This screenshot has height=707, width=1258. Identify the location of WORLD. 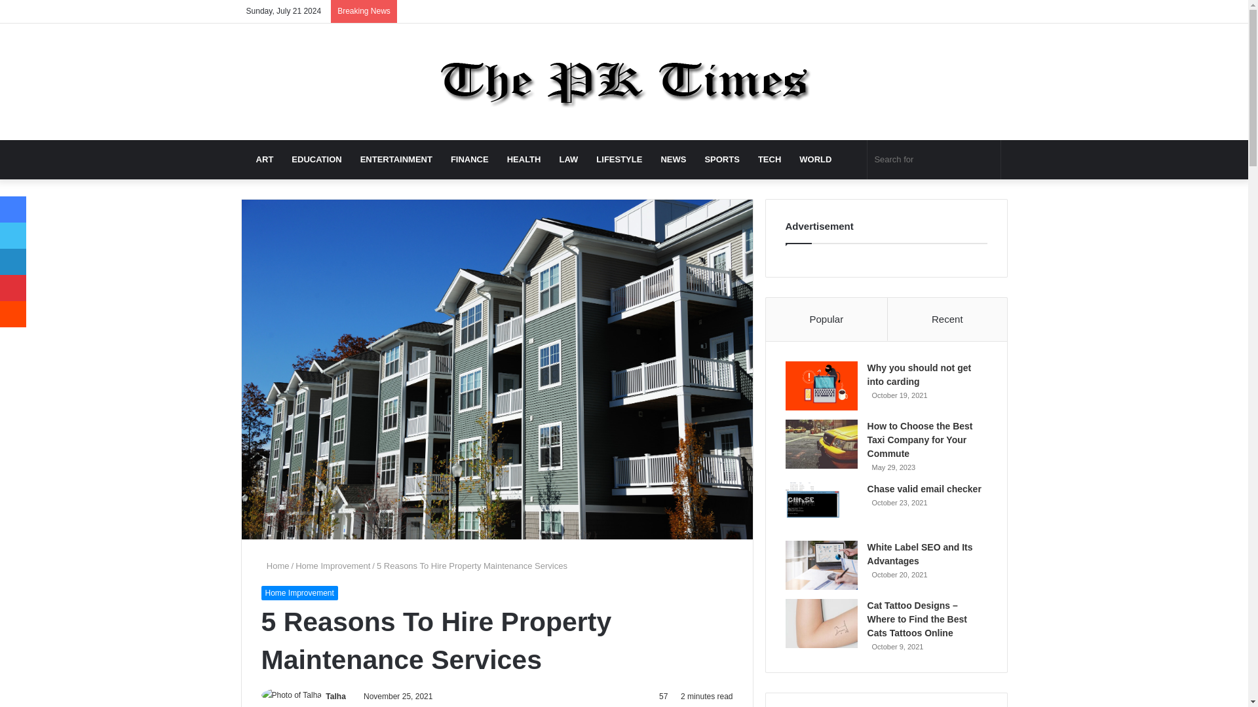
(815, 160).